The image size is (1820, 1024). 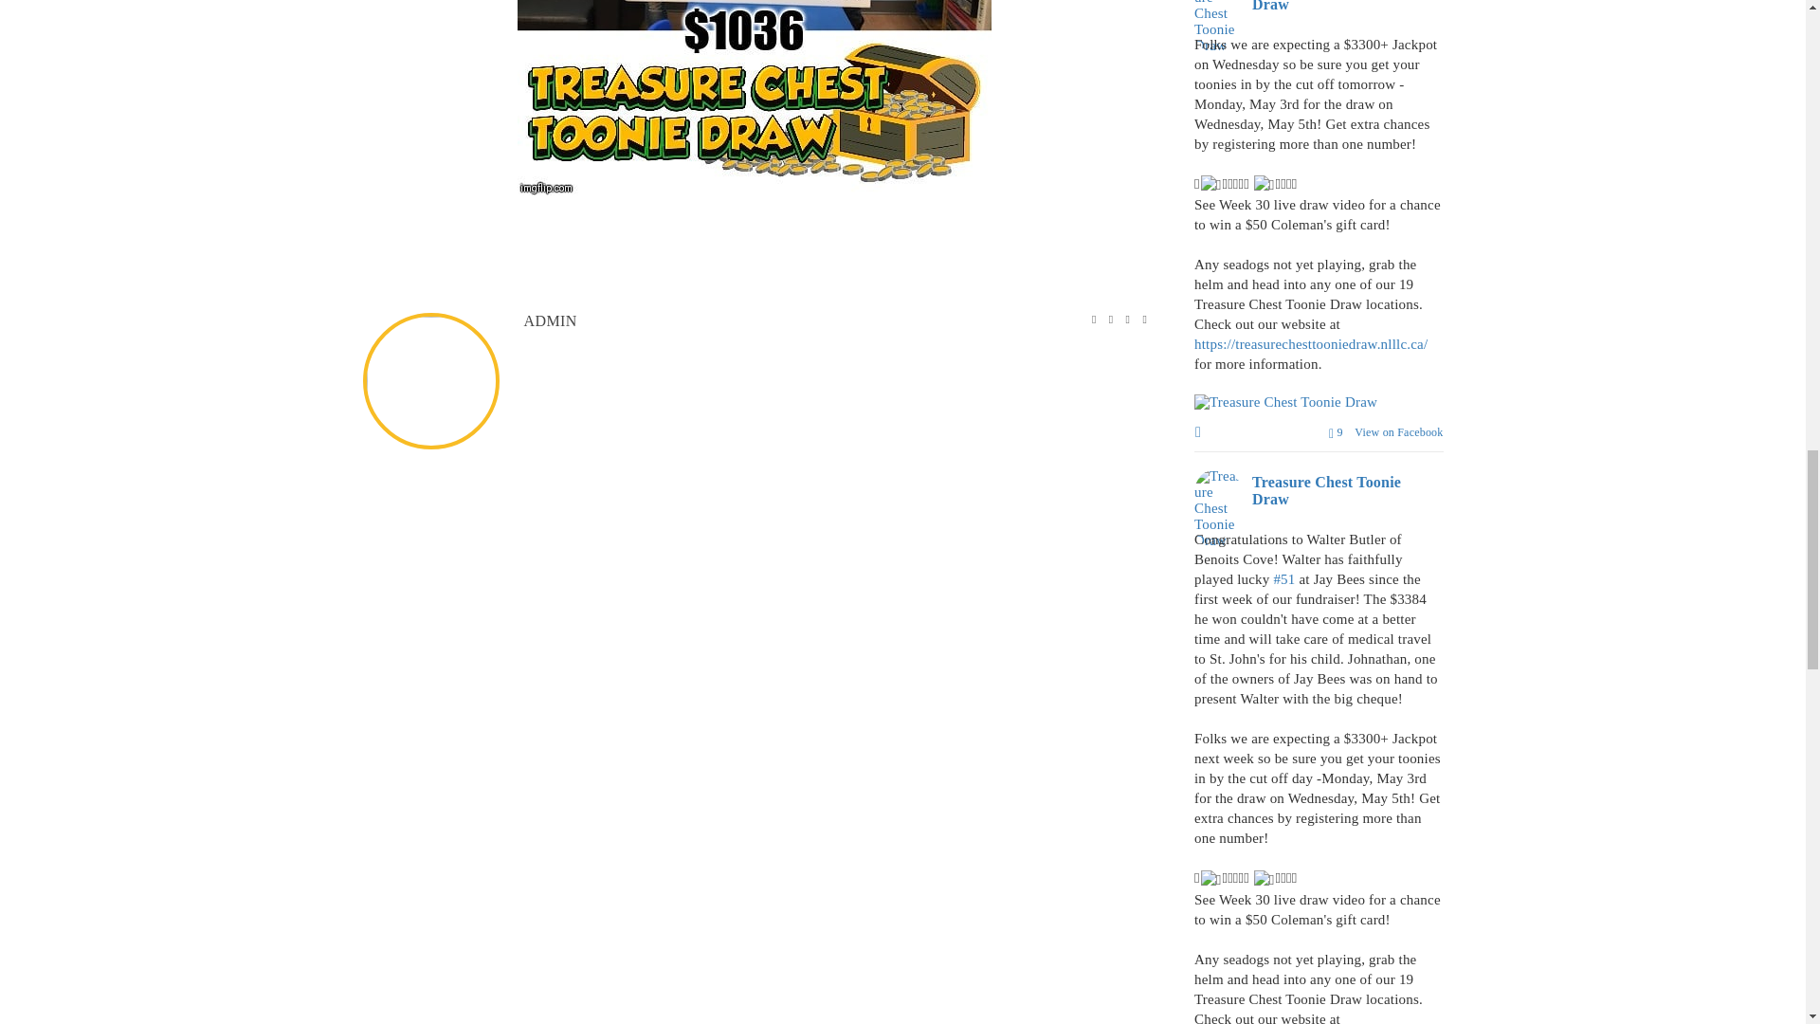 What do you see at coordinates (550, 320) in the screenshot?
I see `ADMIN` at bounding box center [550, 320].